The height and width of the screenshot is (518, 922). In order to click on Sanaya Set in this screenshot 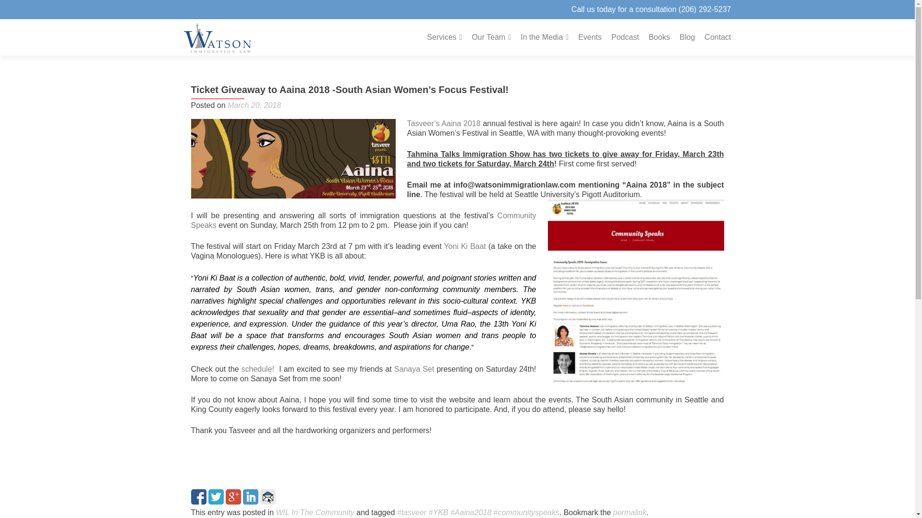, I will do `click(413, 369)`.